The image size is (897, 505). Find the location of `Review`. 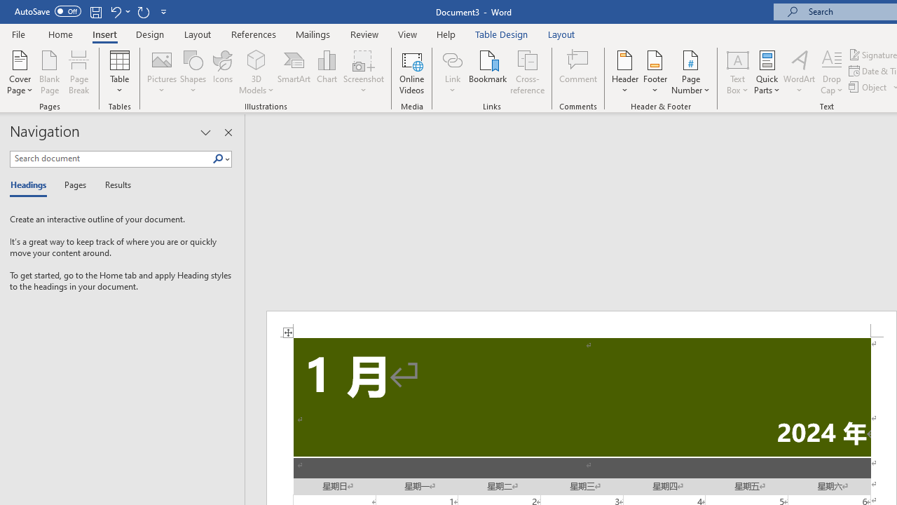

Review is located at coordinates (364, 34).